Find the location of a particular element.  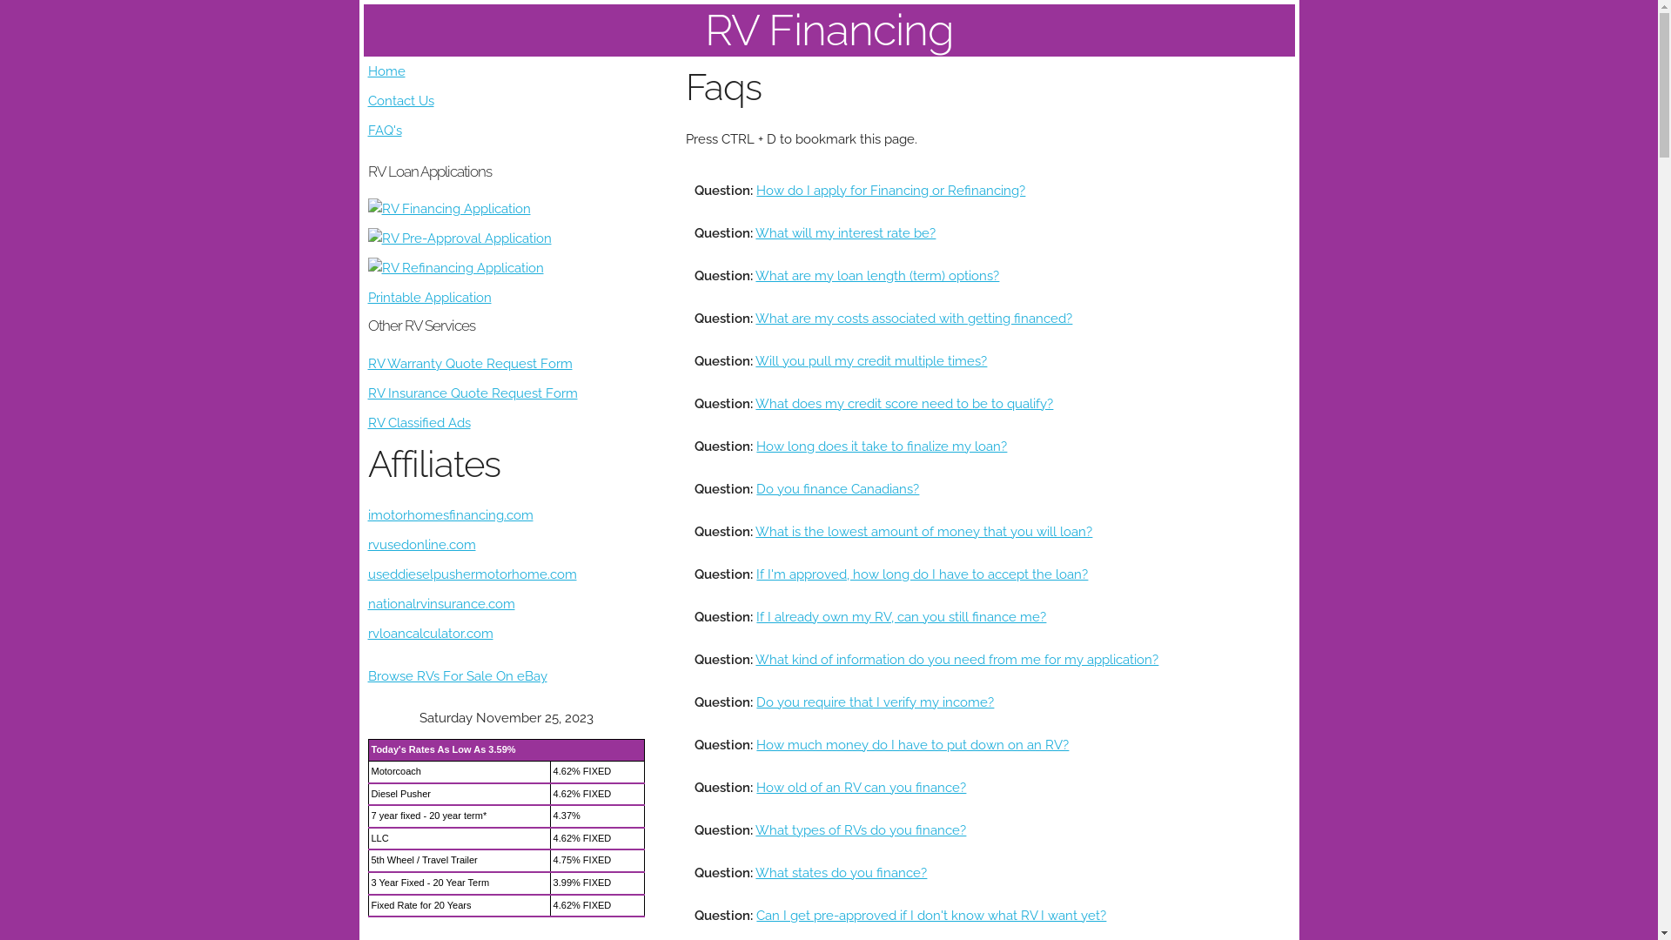

How much money do I have to put down on an RV? is located at coordinates (912, 744).